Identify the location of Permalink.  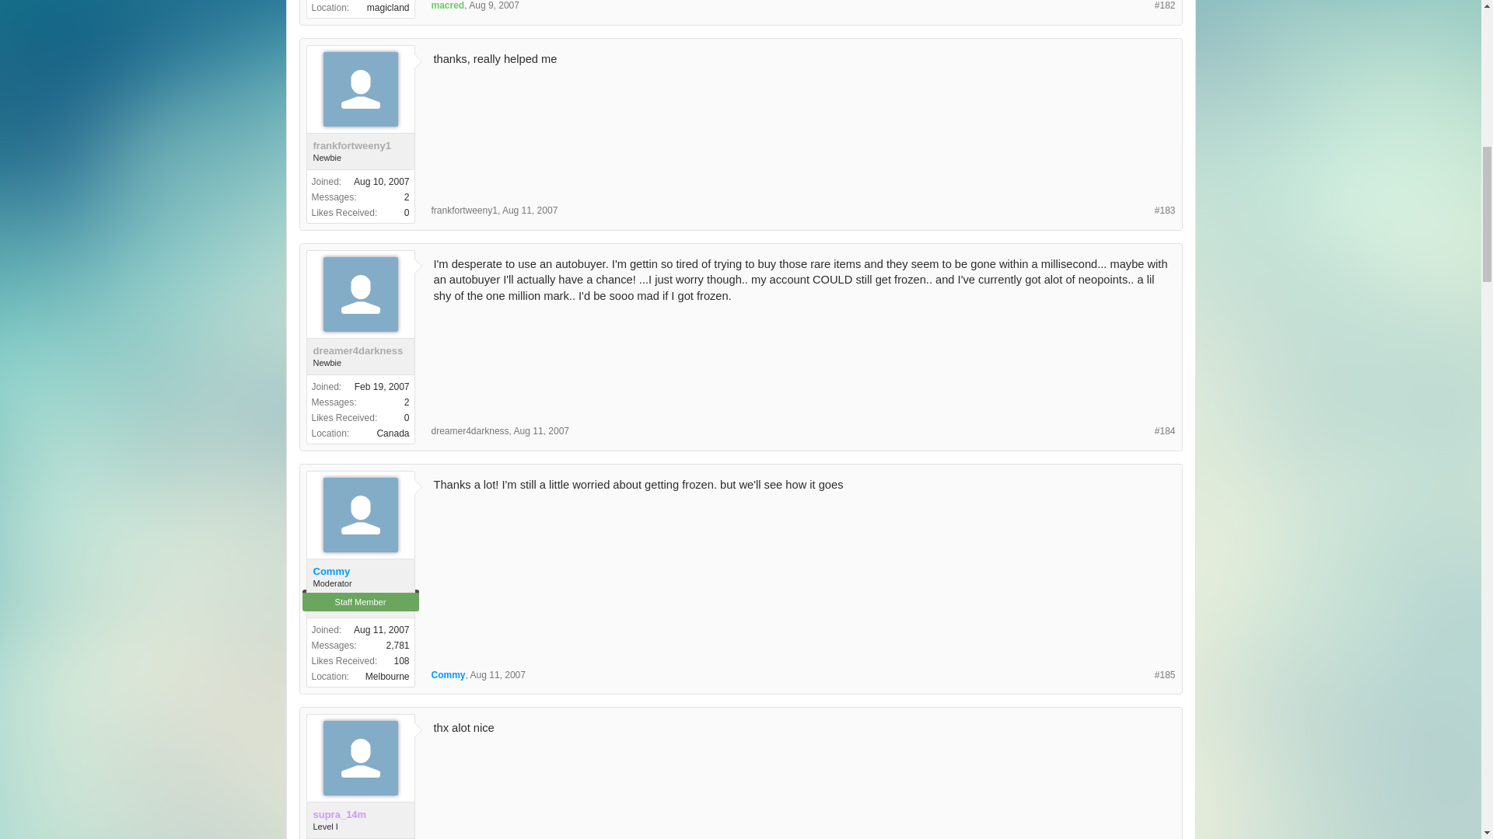
(529, 210).